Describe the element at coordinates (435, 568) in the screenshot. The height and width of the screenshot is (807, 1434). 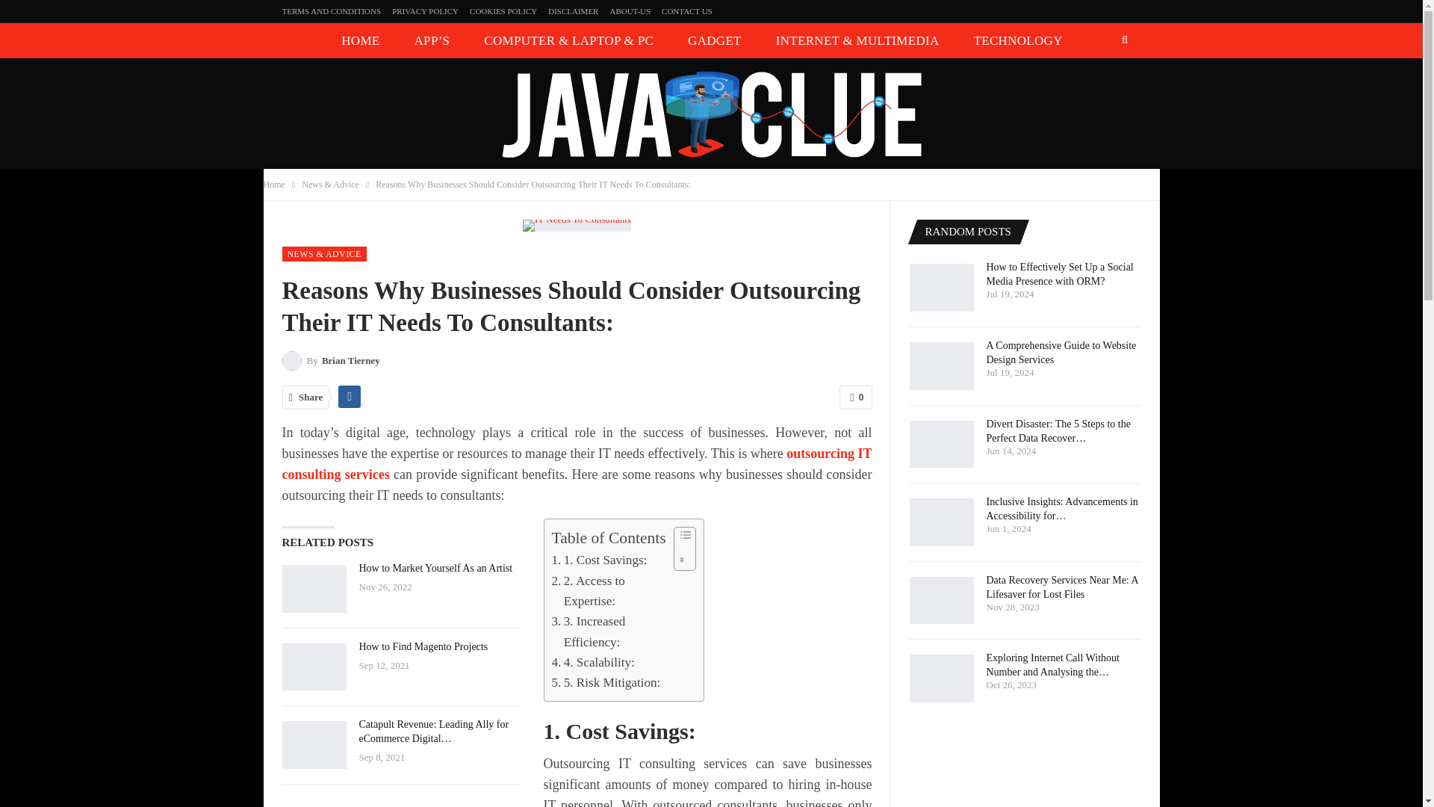
I see `How to Market Yourself As an Artist` at that location.